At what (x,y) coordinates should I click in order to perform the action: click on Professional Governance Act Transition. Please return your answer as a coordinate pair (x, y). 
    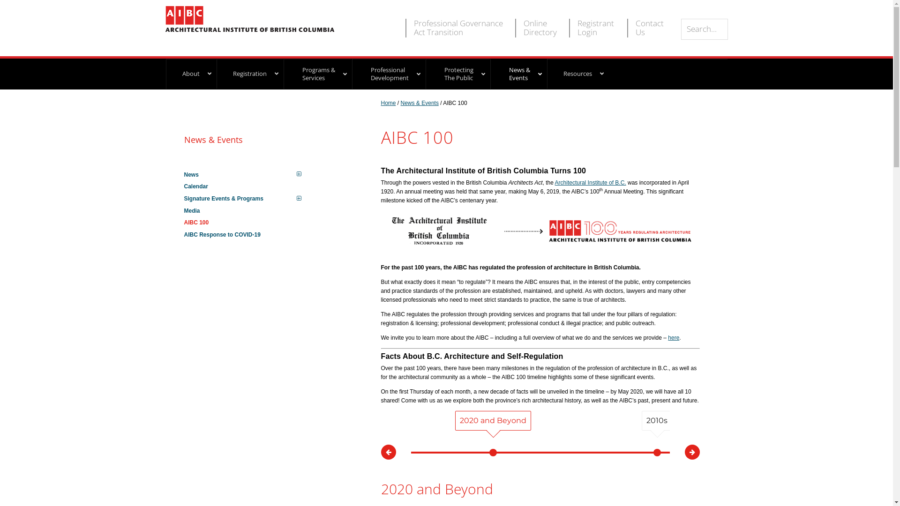
    Looking at the image, I should click on (455, 28).